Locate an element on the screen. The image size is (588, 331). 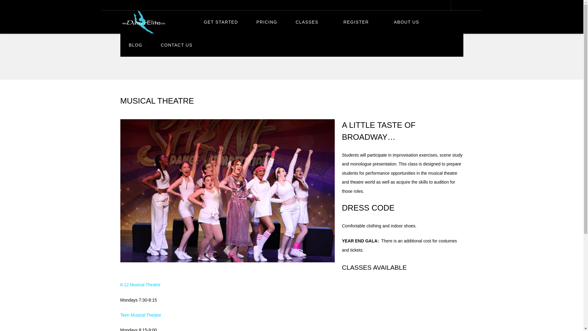
CLASSES is located at coordinates (310, 22).